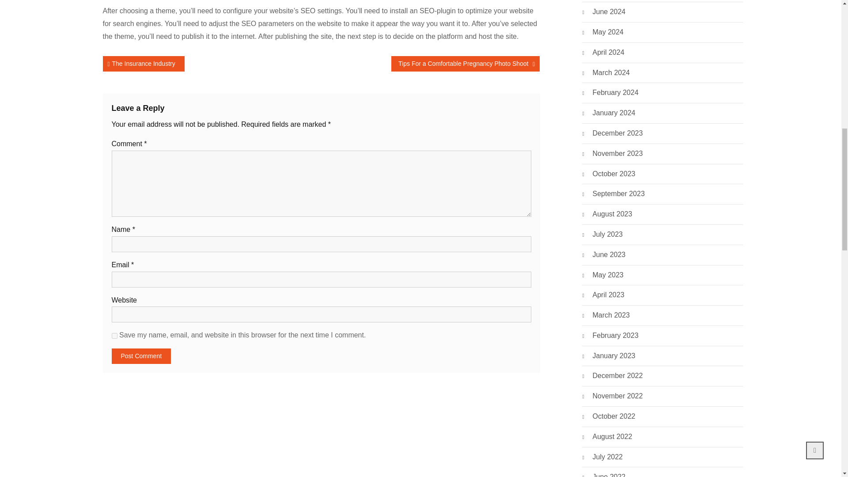  I want to click on June 2024, so click(609, 11).